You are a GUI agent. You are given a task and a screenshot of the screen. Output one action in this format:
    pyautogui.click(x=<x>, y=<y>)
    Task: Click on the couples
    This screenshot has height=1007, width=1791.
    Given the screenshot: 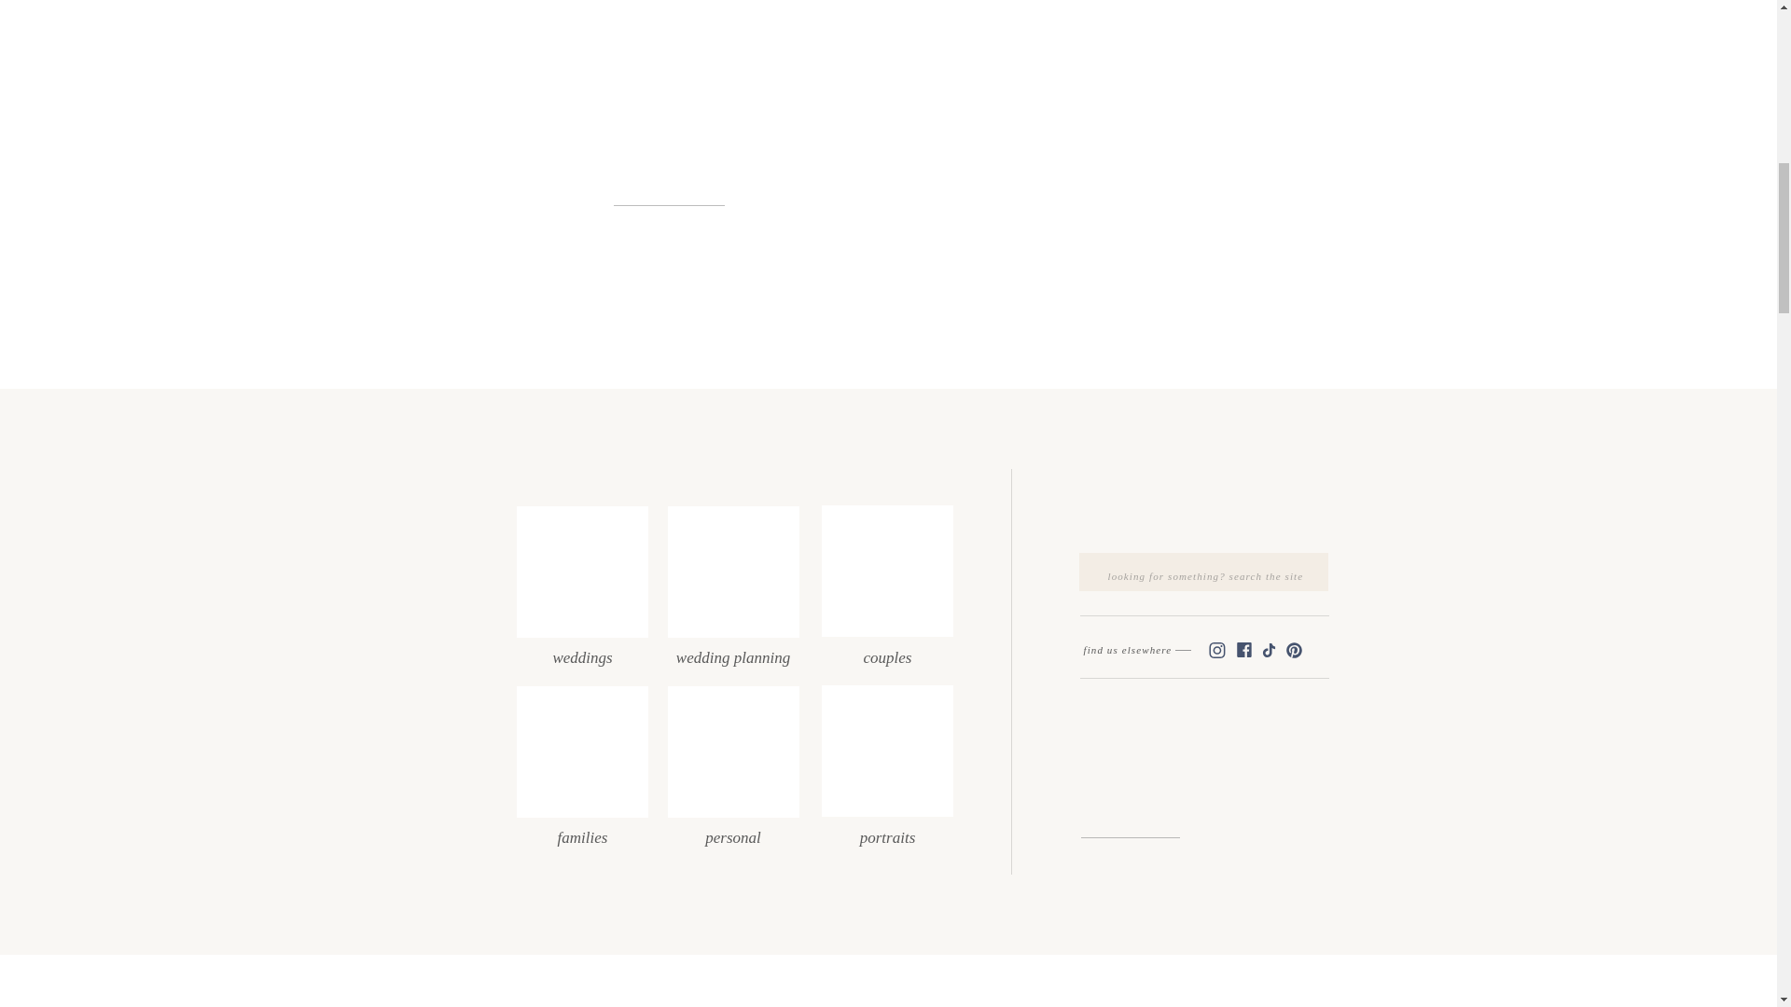 What is the action you would take?
    pyautogui.click(x=886, y=651)
    